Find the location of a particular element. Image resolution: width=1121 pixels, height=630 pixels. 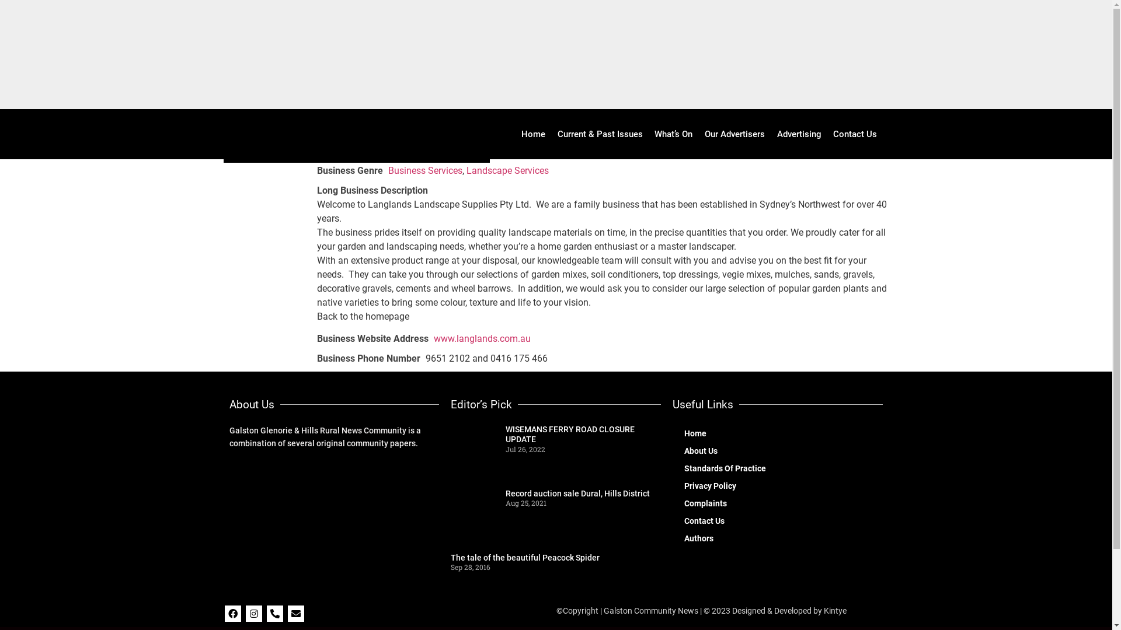

WISEMANS FERRY ROAD CLOSURE UPDATE is located at coordinates (570, 435).